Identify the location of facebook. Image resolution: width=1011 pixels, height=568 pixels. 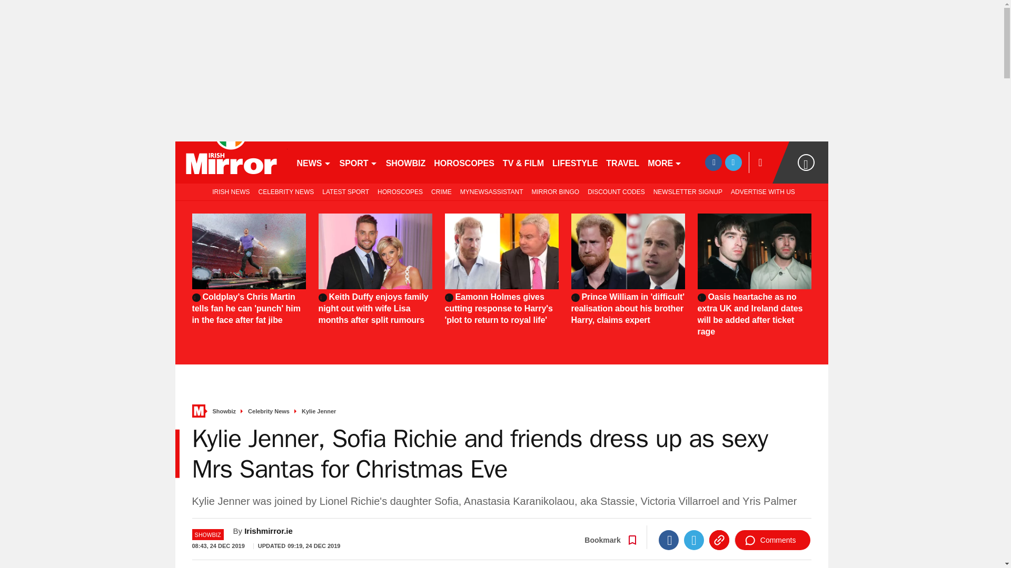
(713, 162).